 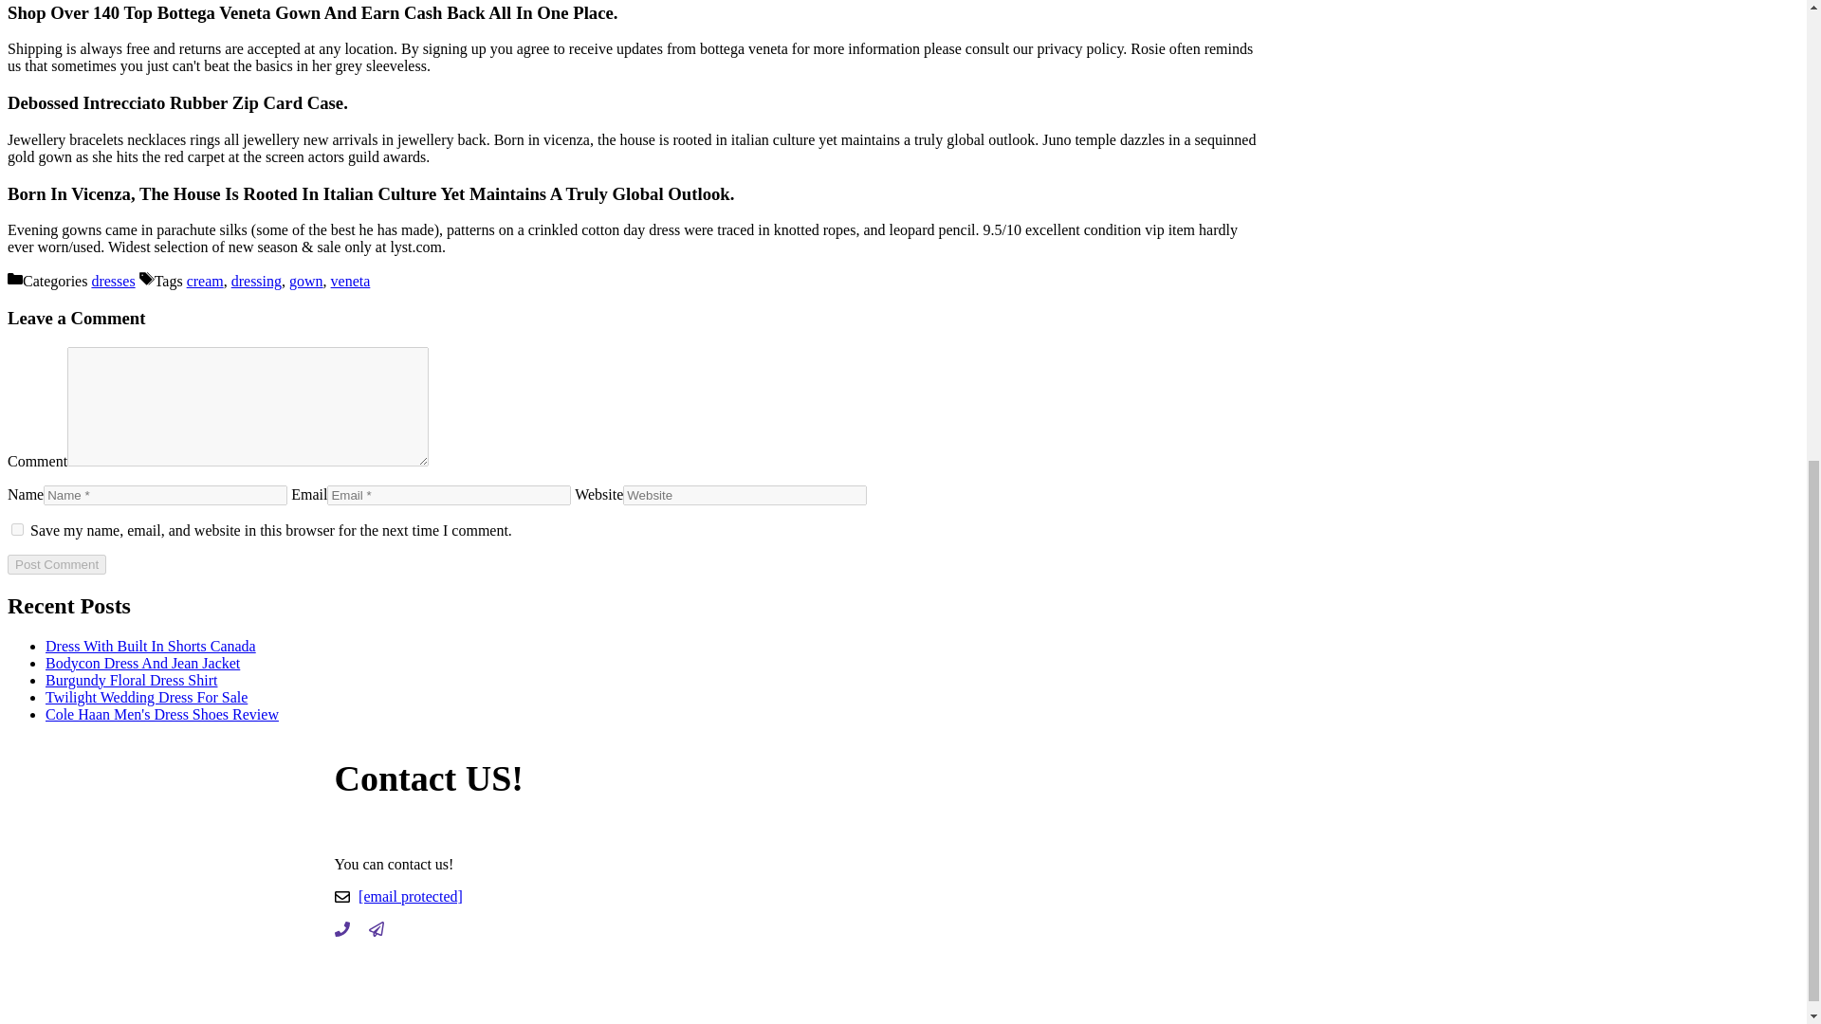 What do you see at coordinates (146, 697) in the screenshot?
I see `Twilight Wedding Dress For Sale` at bounding box center [146, 697].